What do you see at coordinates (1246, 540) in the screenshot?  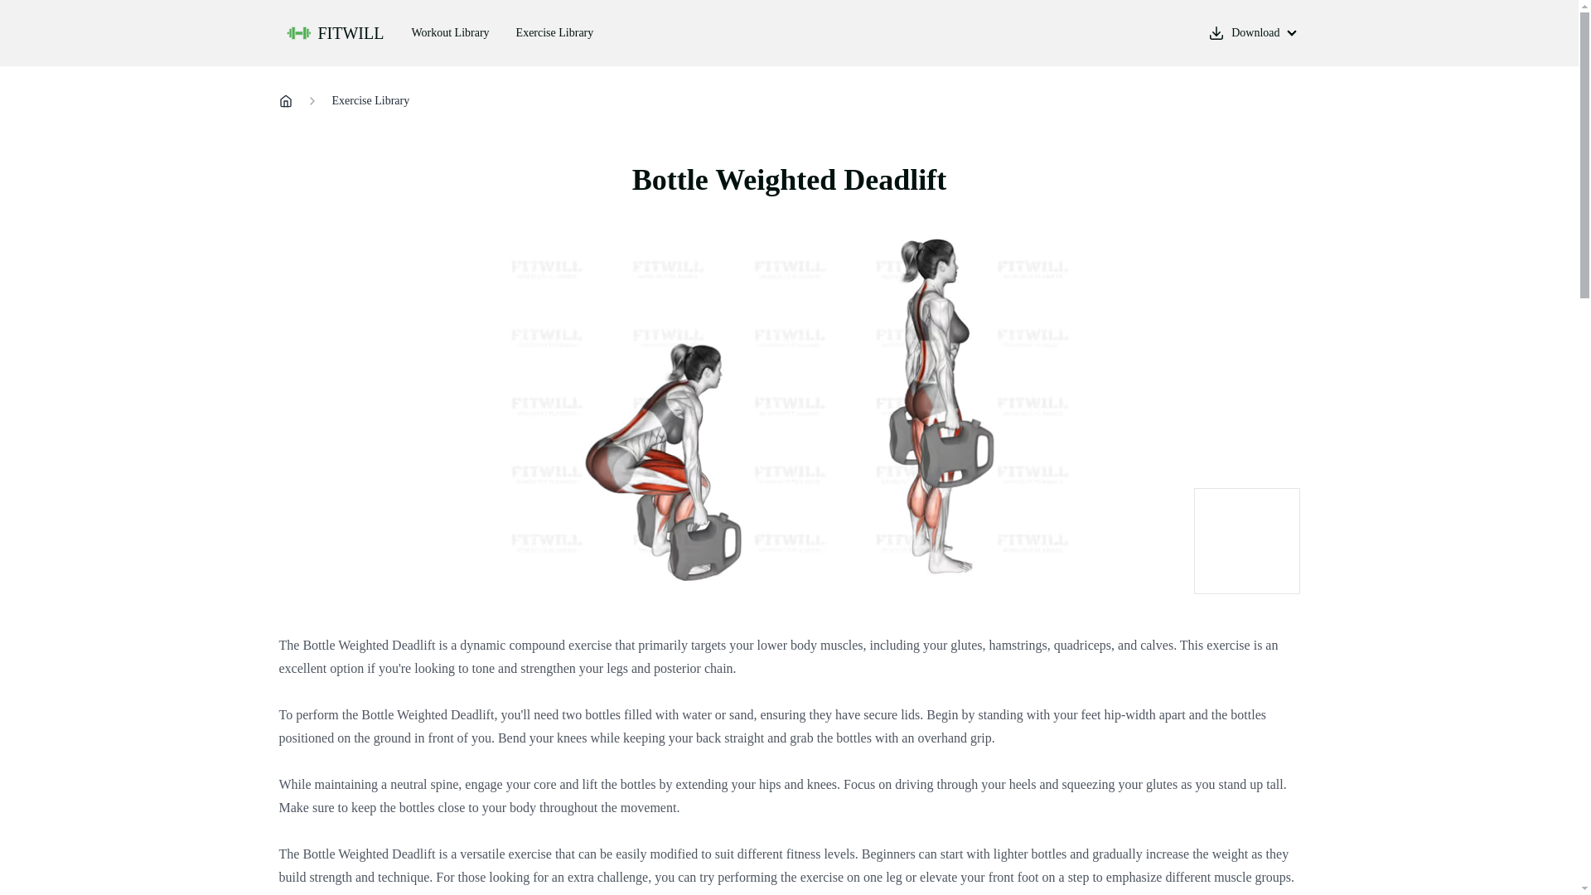 I see `QR Code: View in the Fitwill app` at bounding box center [1246, 540].